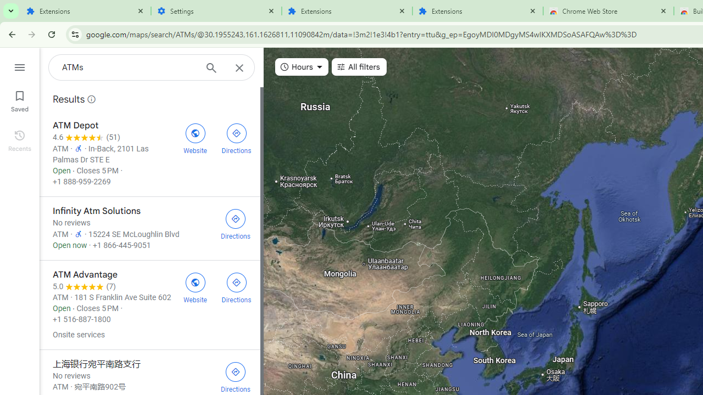 Image resolution: width=703 pixels, height=395 pixels. Describe the element at coordinates (194, 287) in the screenshot. I see `Visit ATM Advantage's website` at that location.